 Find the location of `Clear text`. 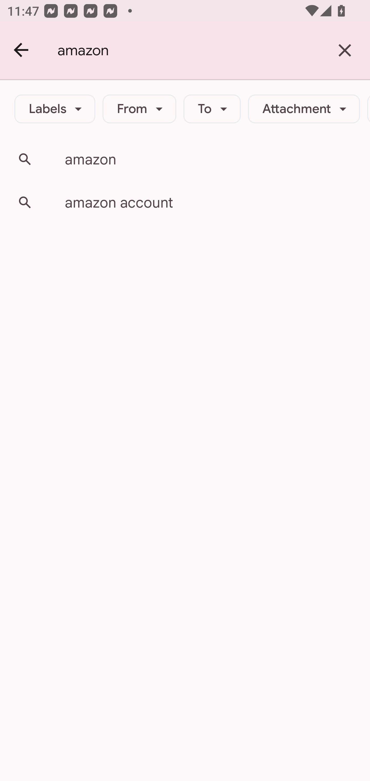

Clear text is located at coordinates (345, 50).